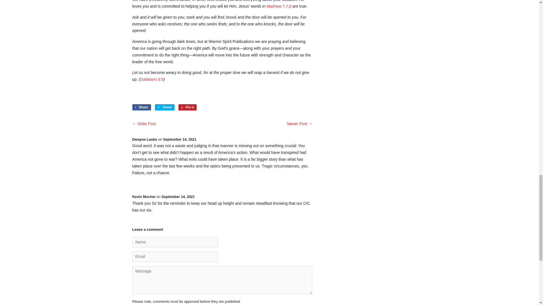  I want to click on Tweet on Twitter, so click(188, 107).